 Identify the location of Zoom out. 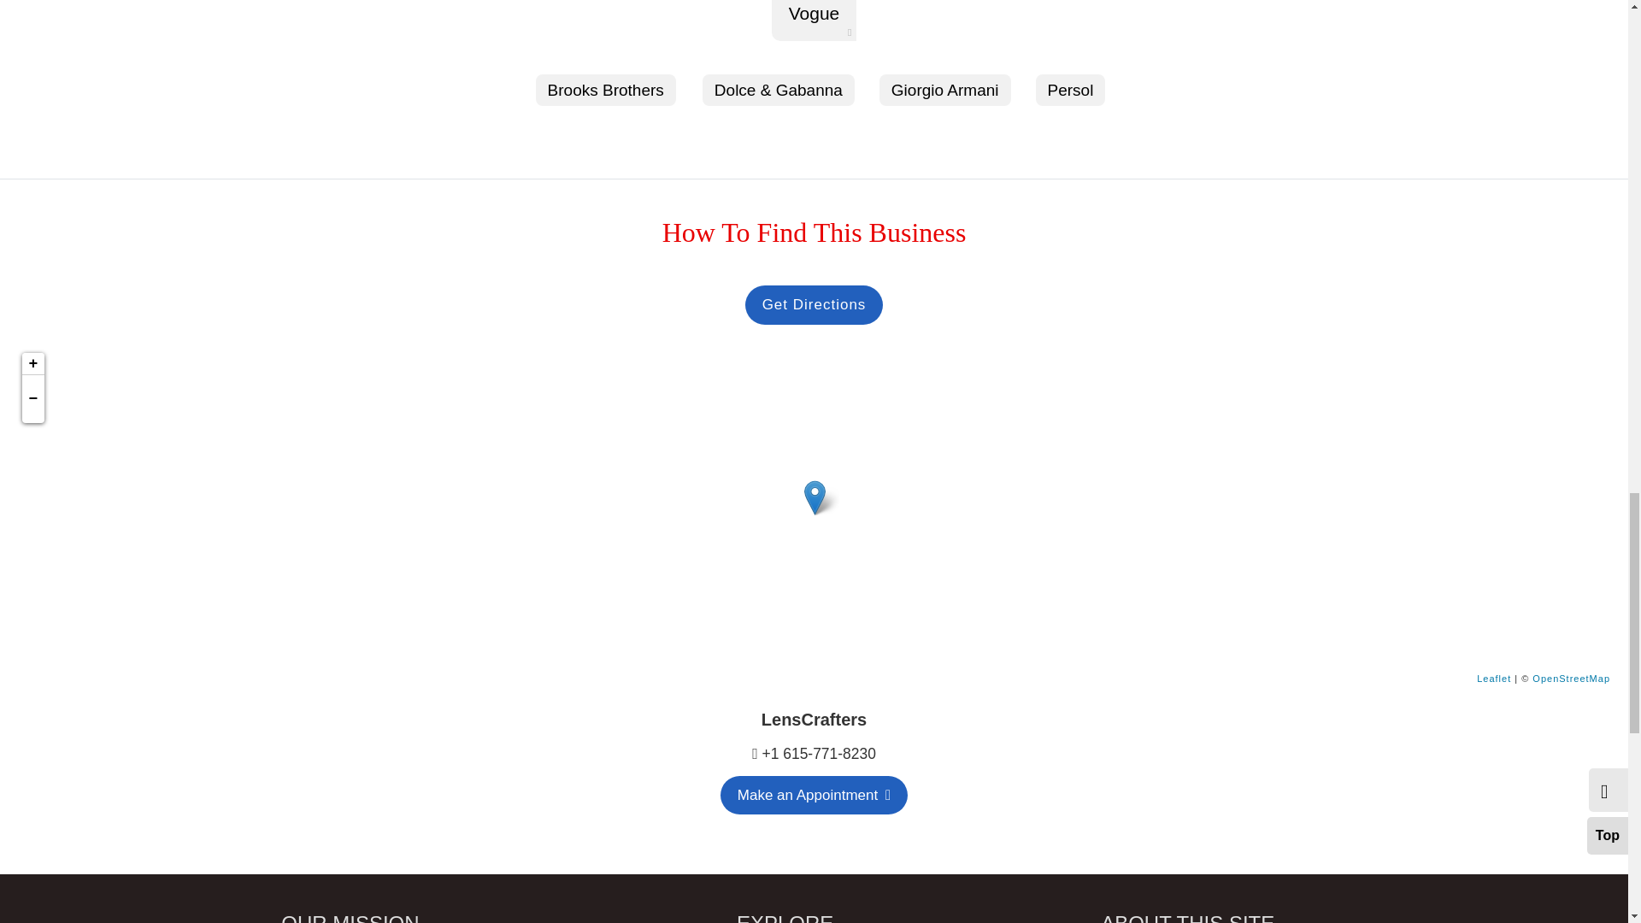
(32, 398).